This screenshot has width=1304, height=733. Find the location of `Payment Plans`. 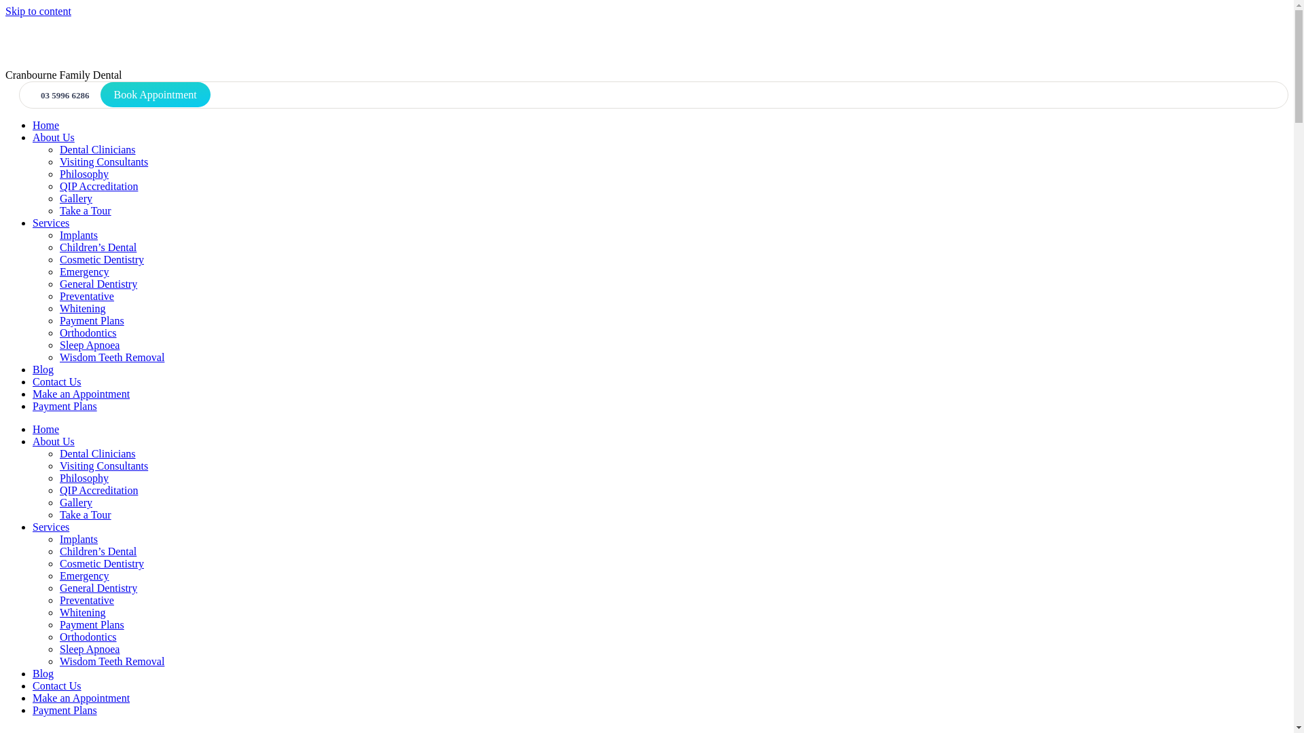

Payment Plans is located at coordinates (65, 710).